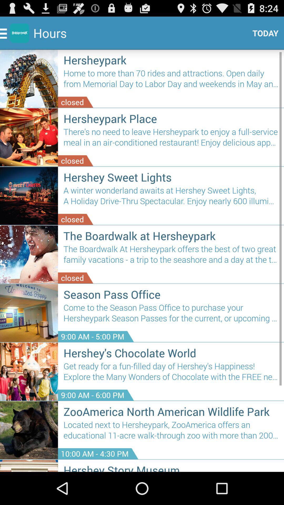  What do you see at coordinates (171, 198) in the screenshot?
I see `turn off icon below the hershey sweet lights` at bounding box center [171, 198].